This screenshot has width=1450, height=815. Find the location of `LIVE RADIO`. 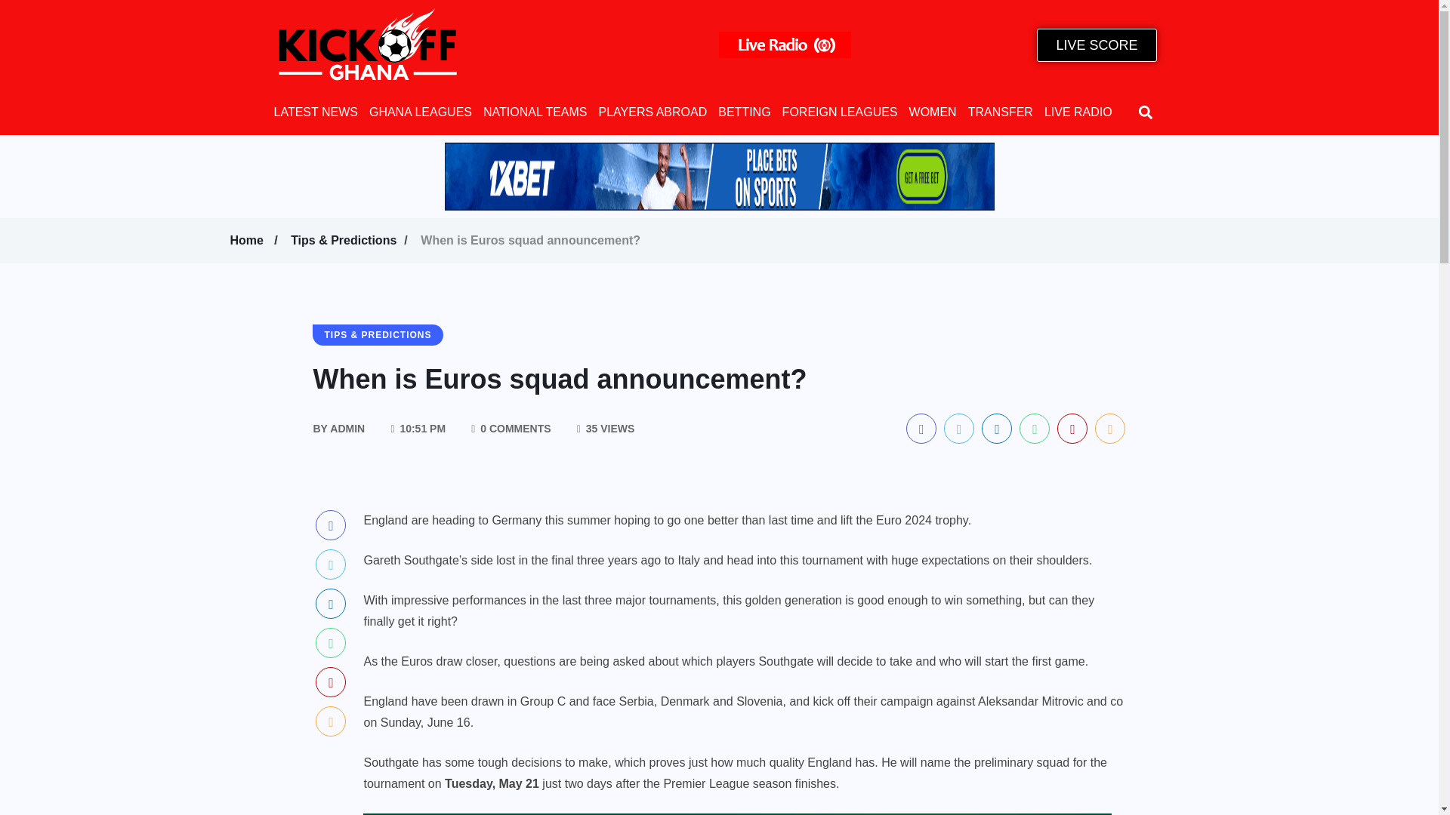

LIVE RADIO is located at coordinates (1078, 112).